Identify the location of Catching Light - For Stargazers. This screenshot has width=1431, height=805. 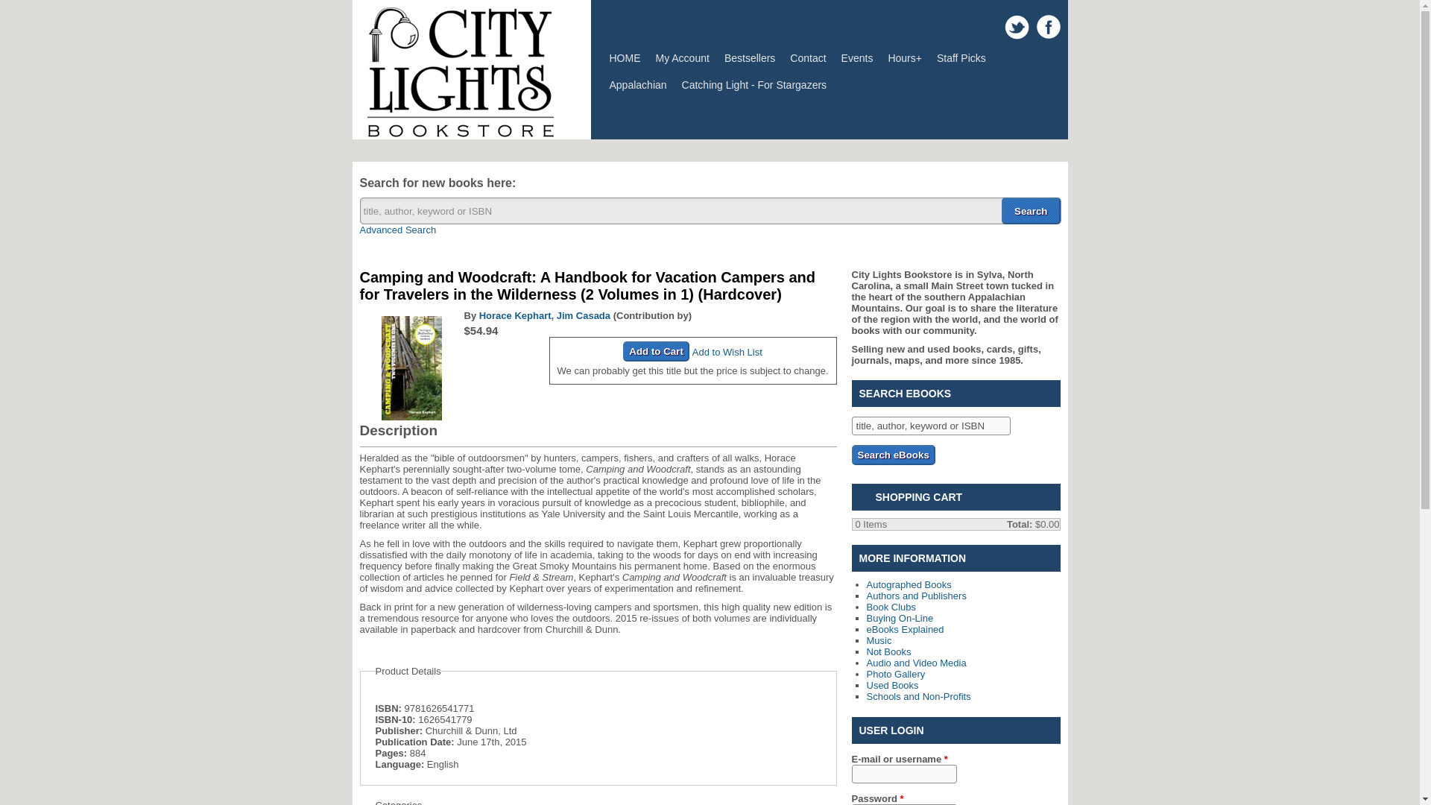
(754, 85).